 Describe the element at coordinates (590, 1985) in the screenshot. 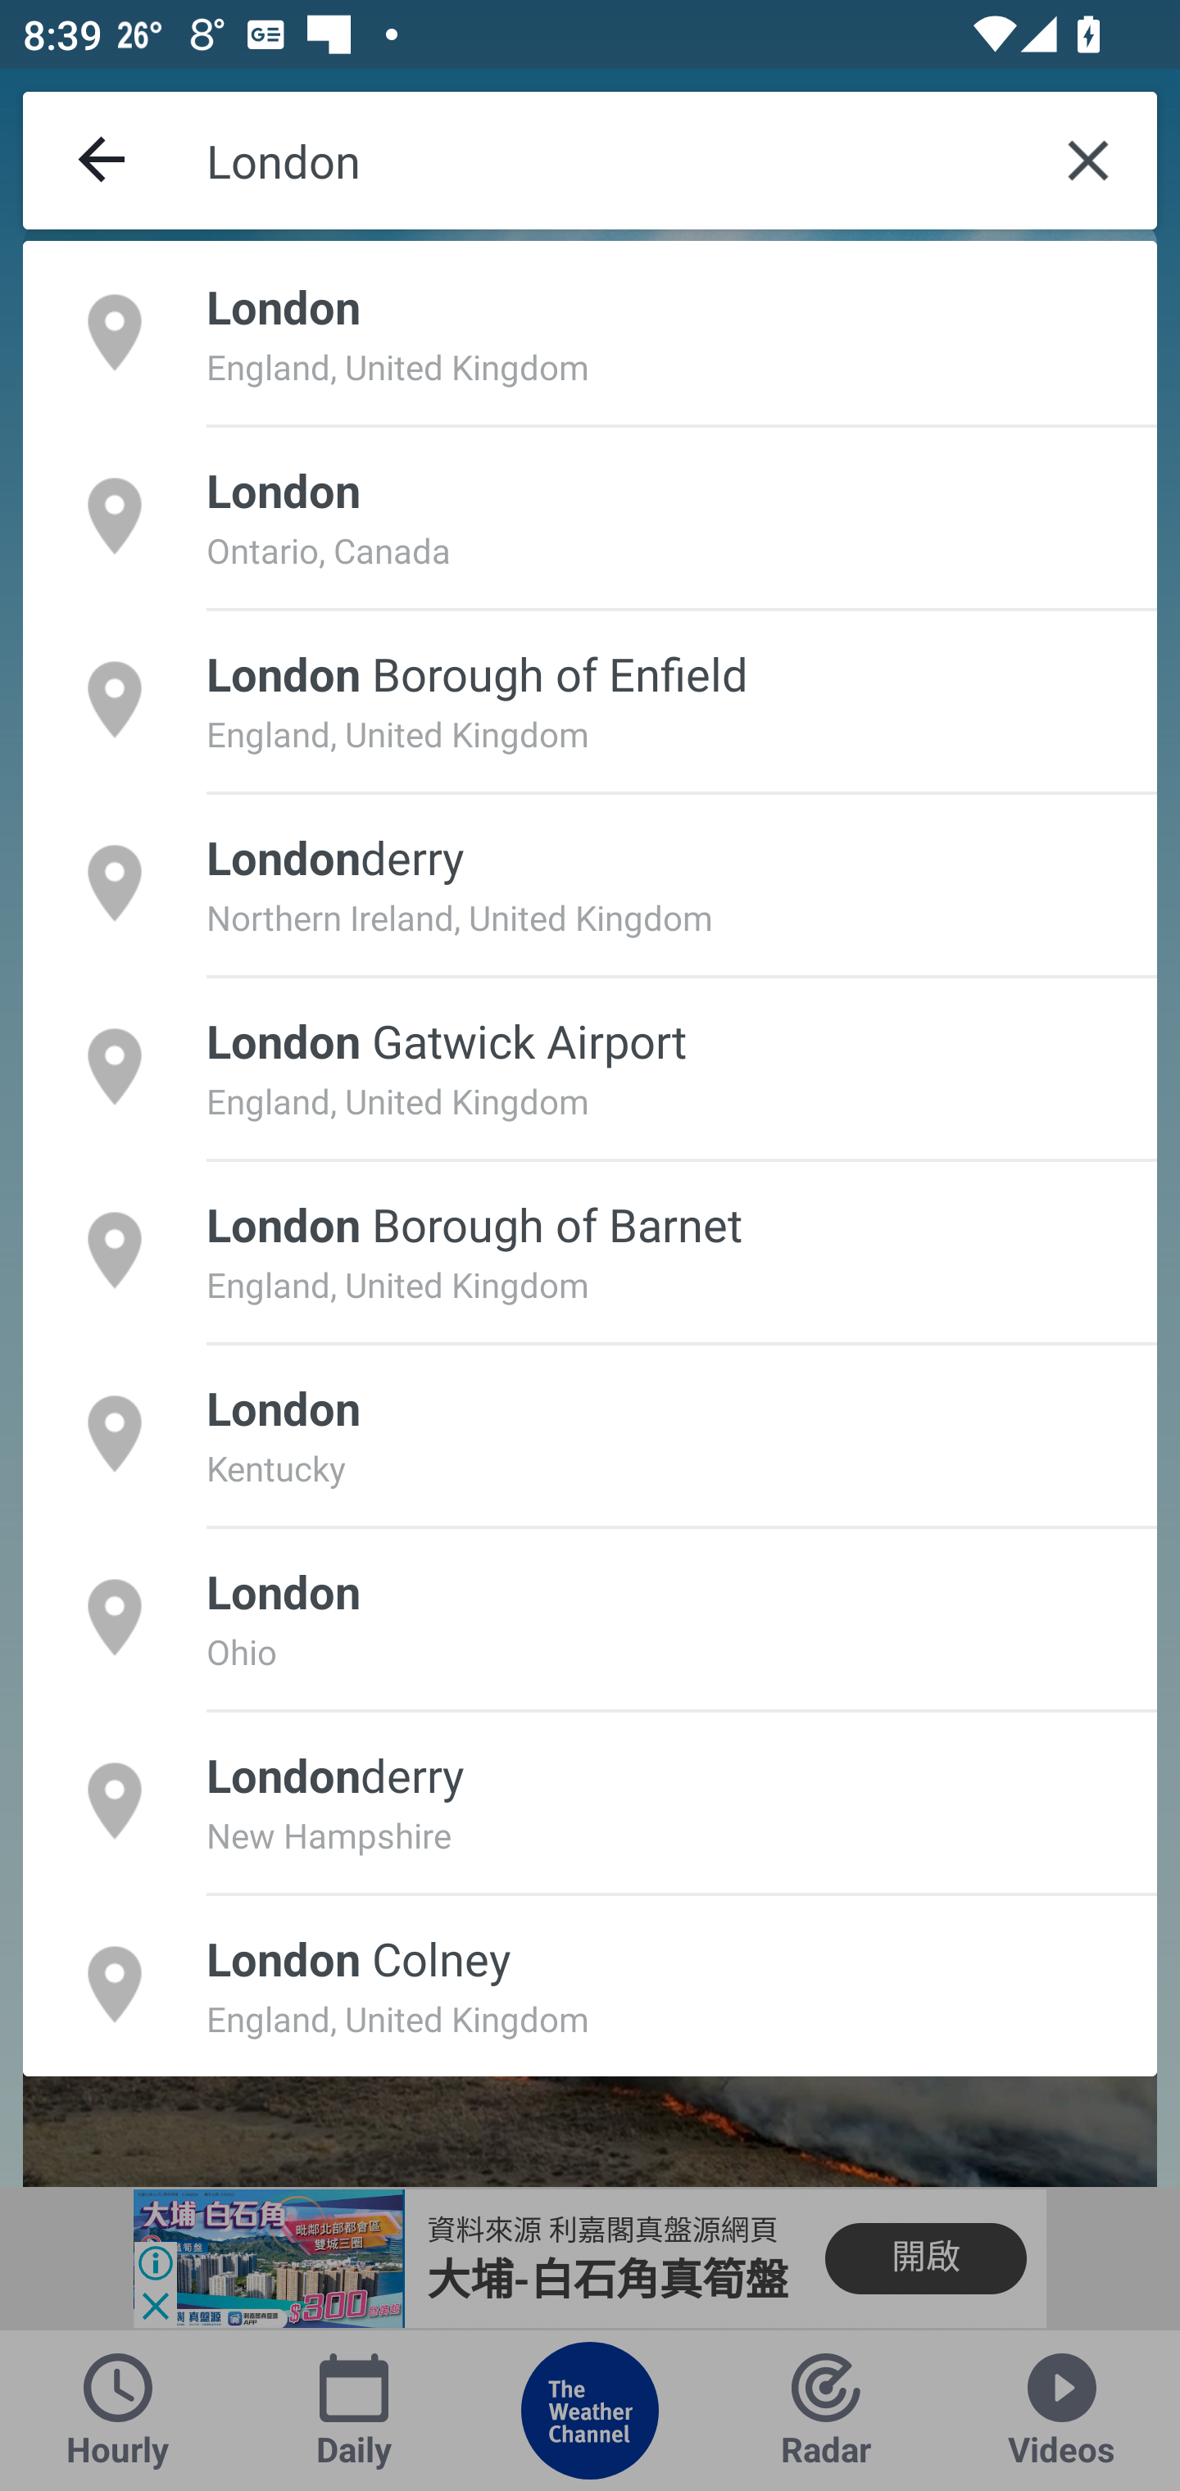

I see `London Colney England, United Kingdom` at that location.